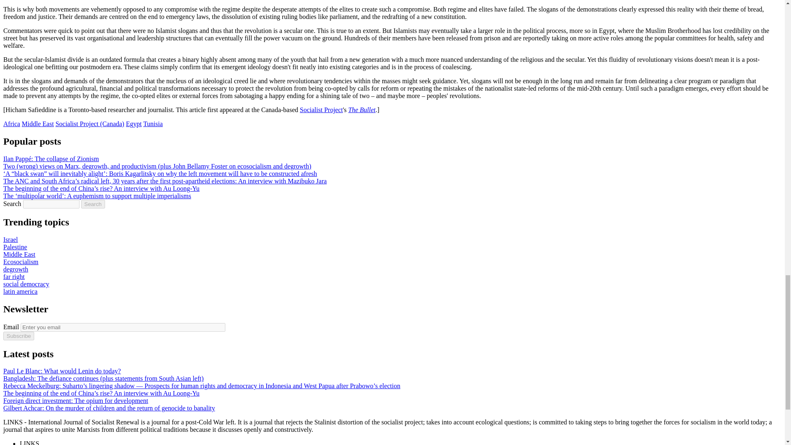 Image resolution: width=791 pixels, height=445 pixels. Describe the element at coordinates (133, 124) in the screenshot. I see `Egypt` at that location.